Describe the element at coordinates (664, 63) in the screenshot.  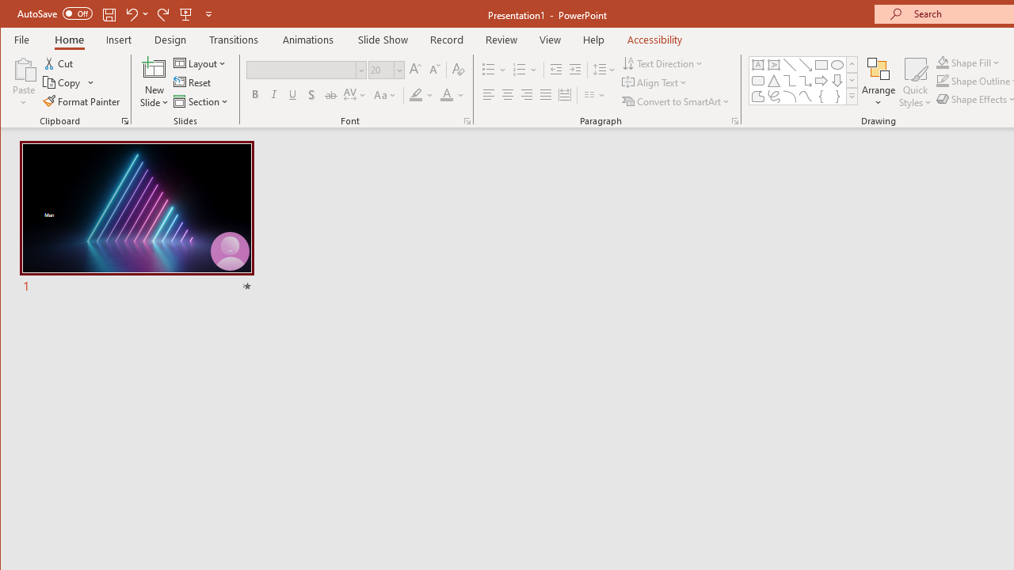
I see `Text Direction` at that location.